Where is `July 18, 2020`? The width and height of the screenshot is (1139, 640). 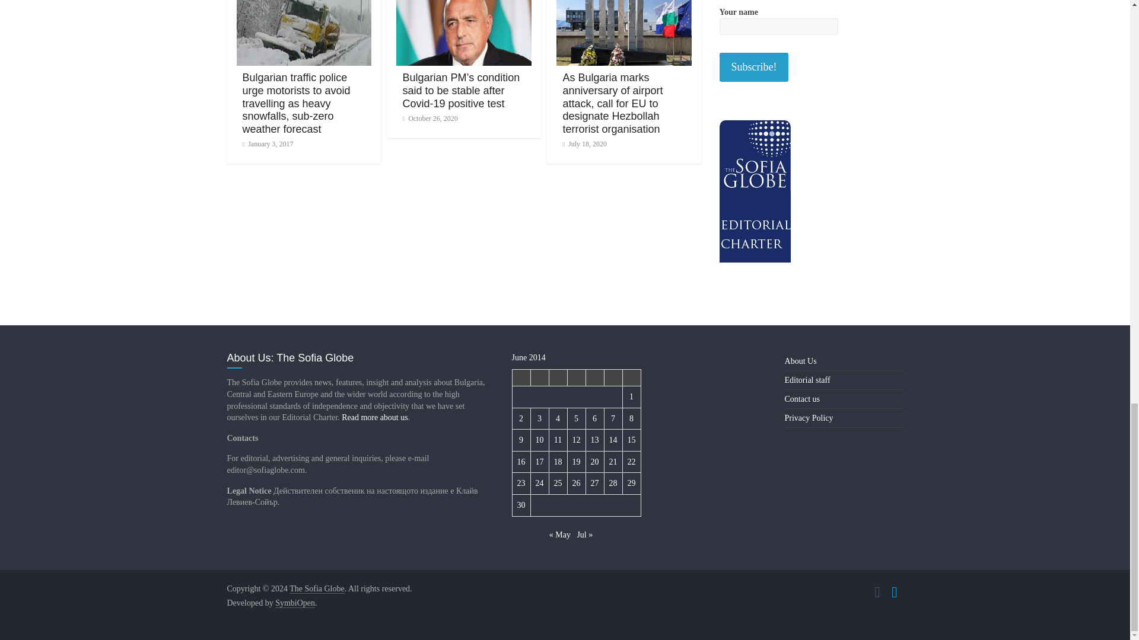 July 18, 2020 is located at coordinates (585, 143).